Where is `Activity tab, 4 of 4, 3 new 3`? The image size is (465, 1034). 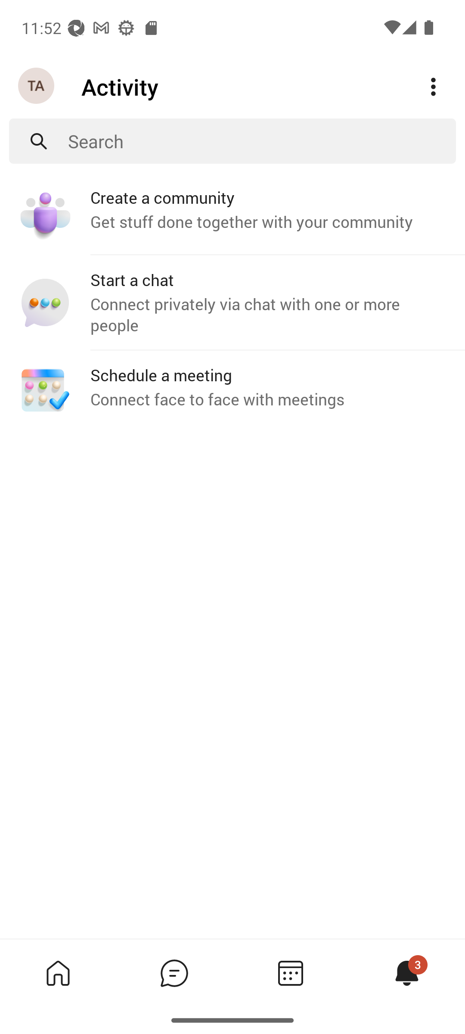 Activity tab, 4 of 4, 3 new 3 is located at coordinates (406, 973).